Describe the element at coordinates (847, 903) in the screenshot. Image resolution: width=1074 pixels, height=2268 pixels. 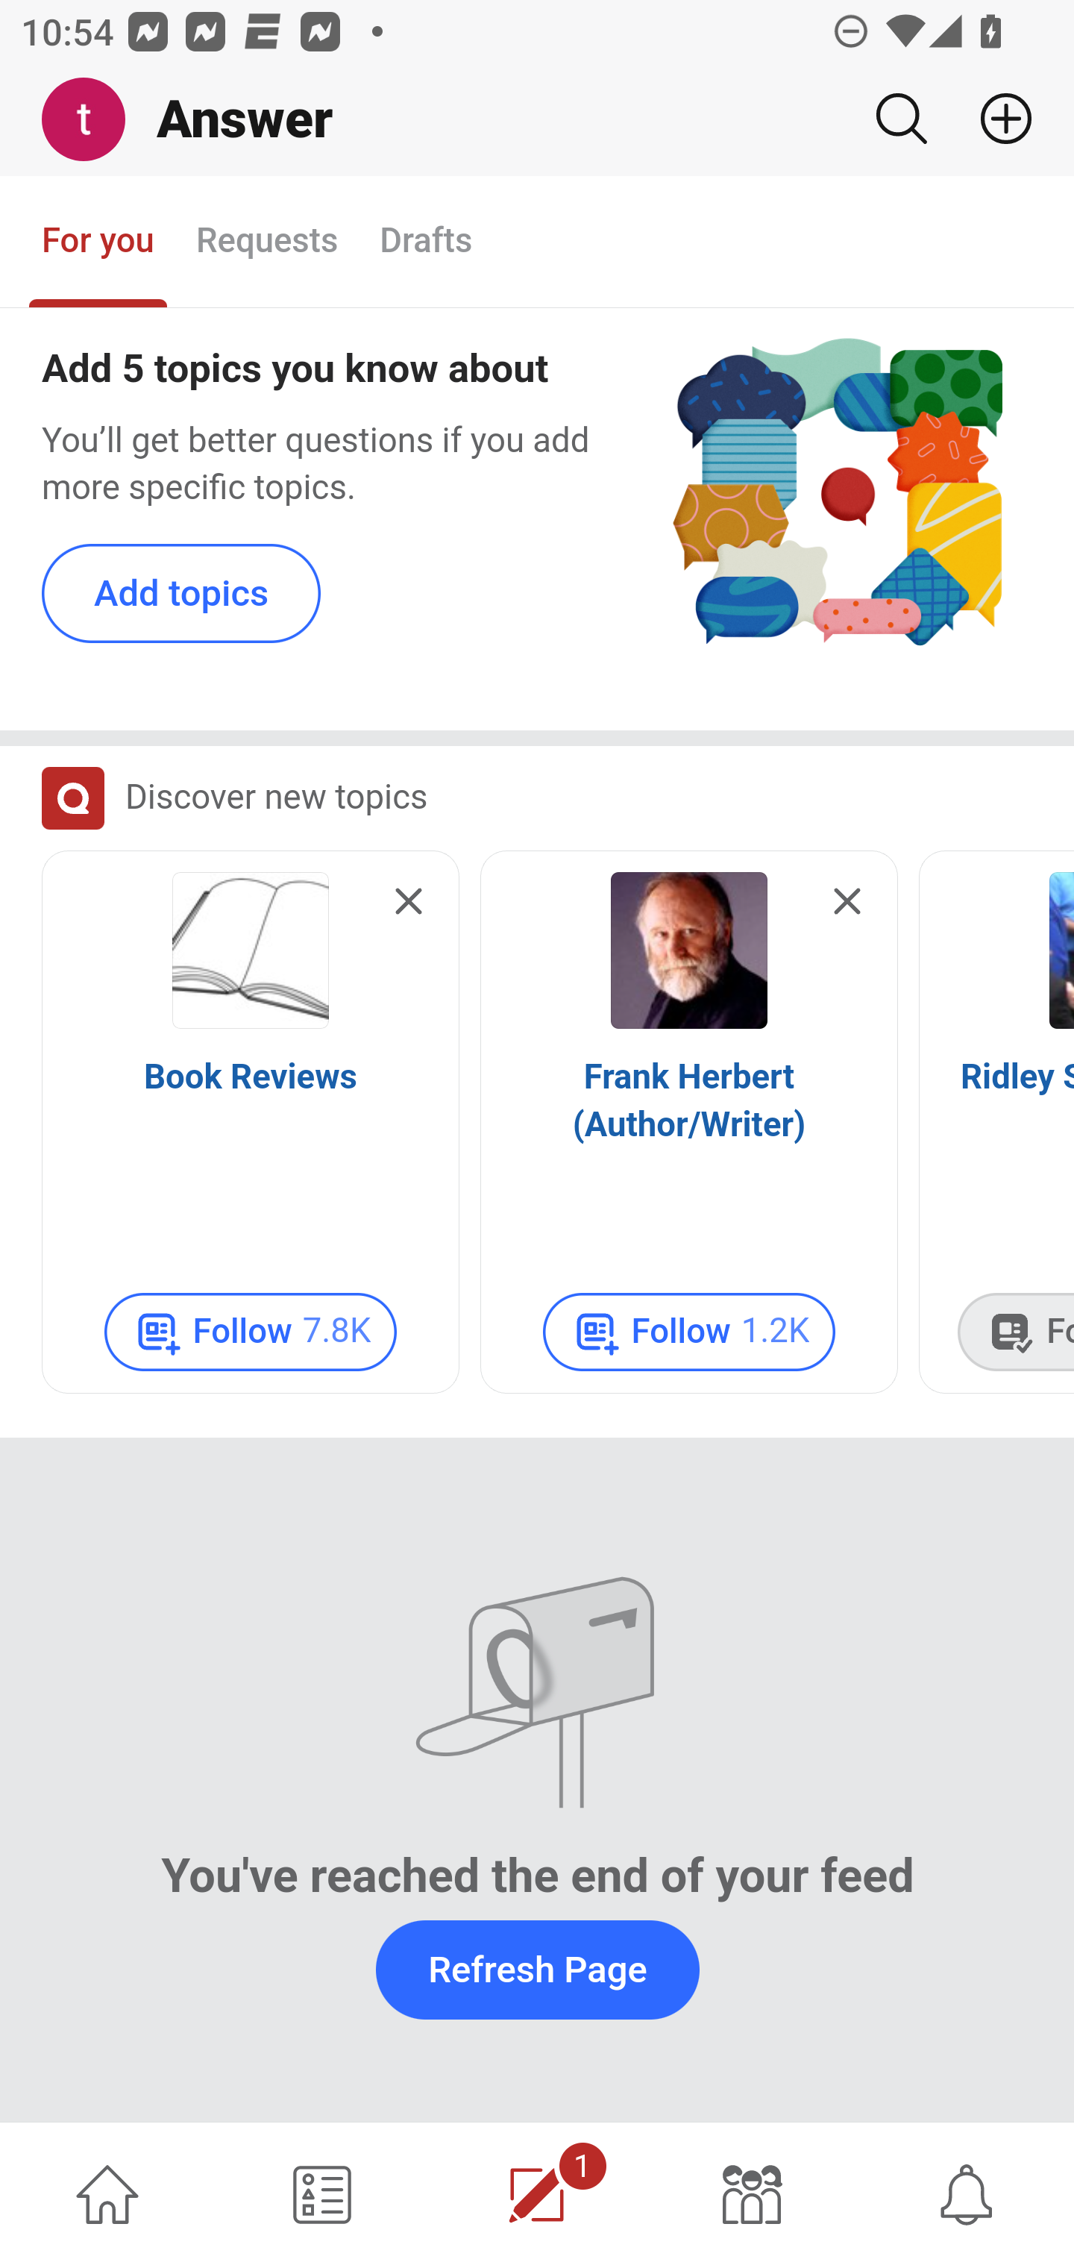
I see `Hide this card` at that location.